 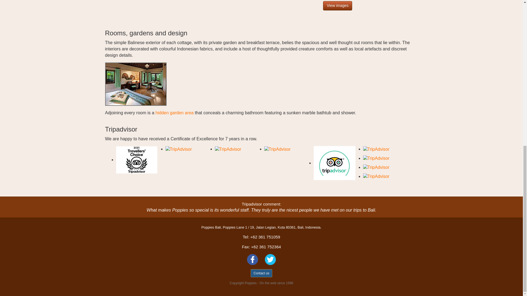 I want to click on hidden garden area, so click(x=175, y=113).